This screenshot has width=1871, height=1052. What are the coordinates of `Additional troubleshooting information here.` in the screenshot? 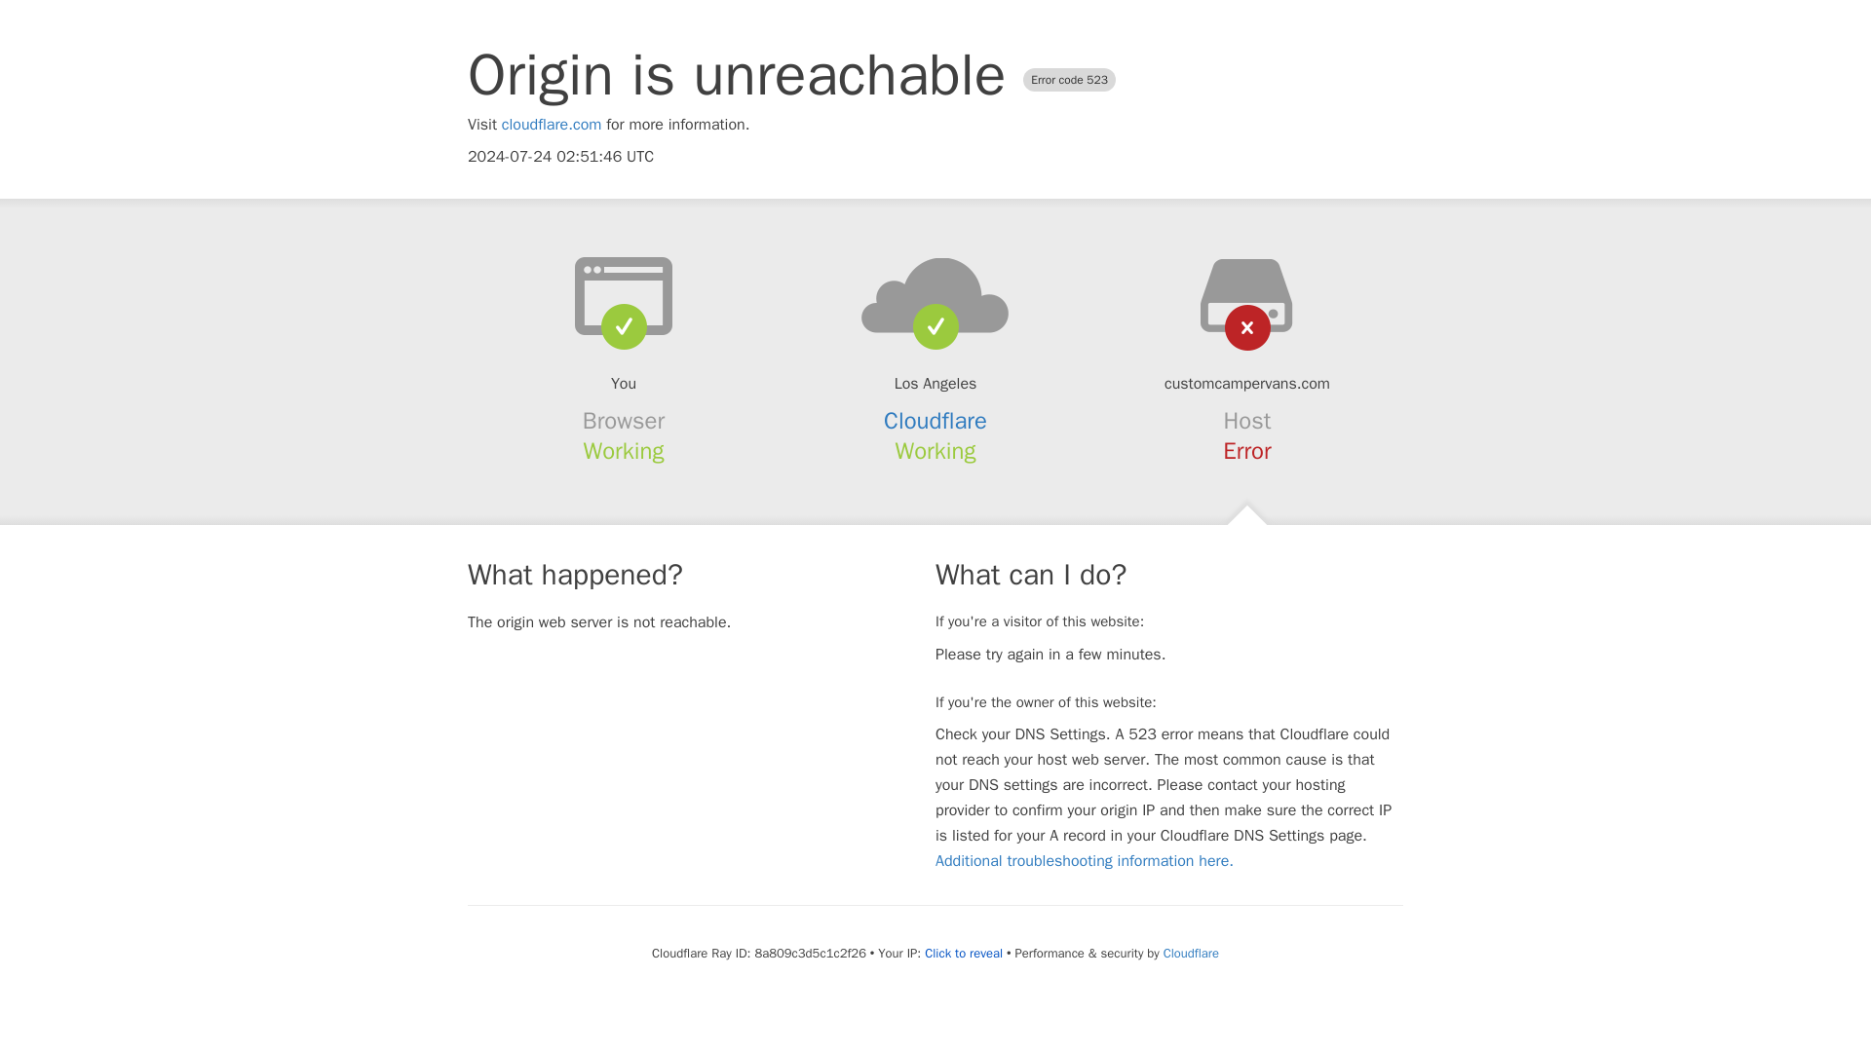 It's located at (1084, 861).